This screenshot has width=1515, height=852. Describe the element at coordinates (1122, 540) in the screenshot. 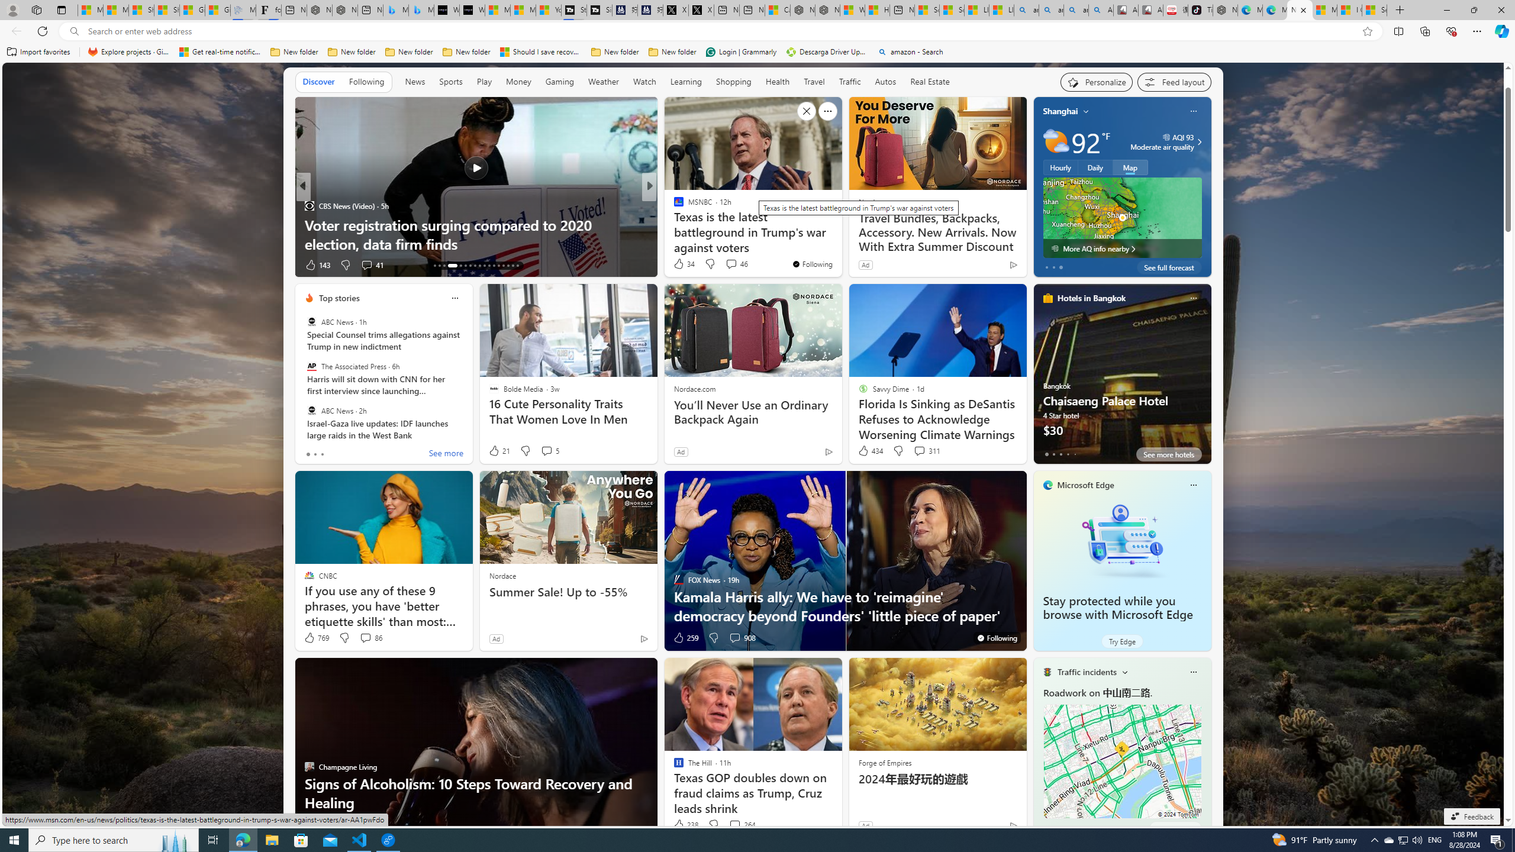

I see `Stay protected while you browse with Microsoft Edge` at that location.